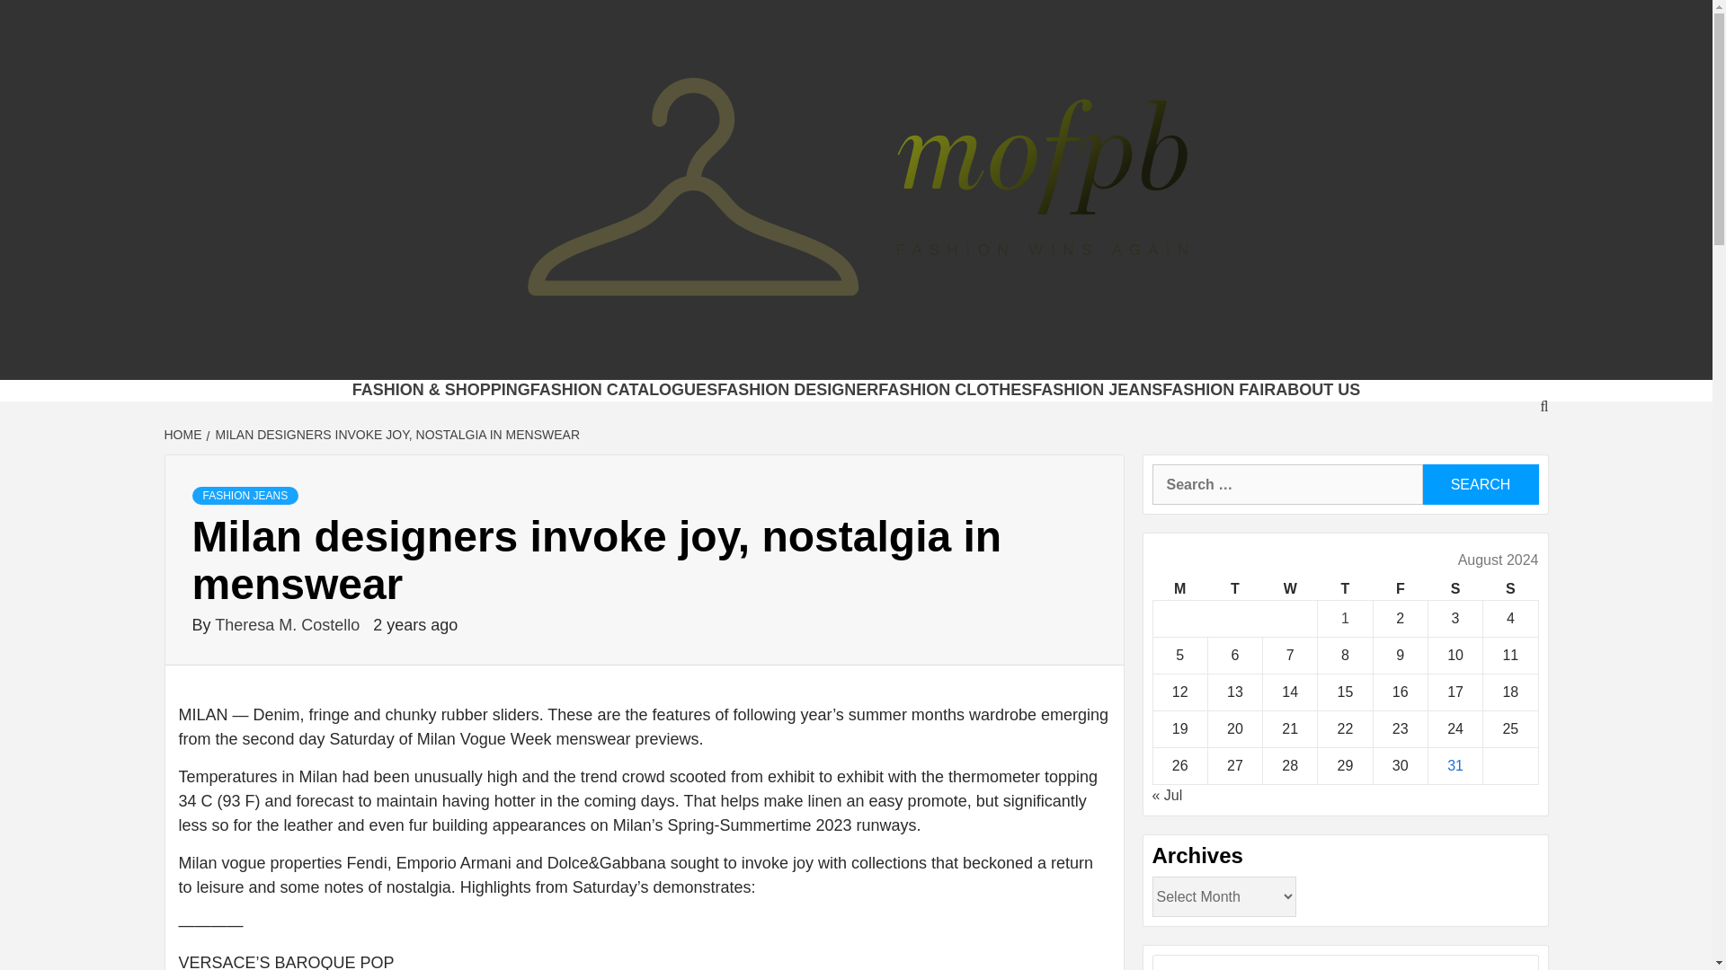  Describe the element at coordinates (1218, 390) in the screenshot. I see `FASHION FAIR` at that location.